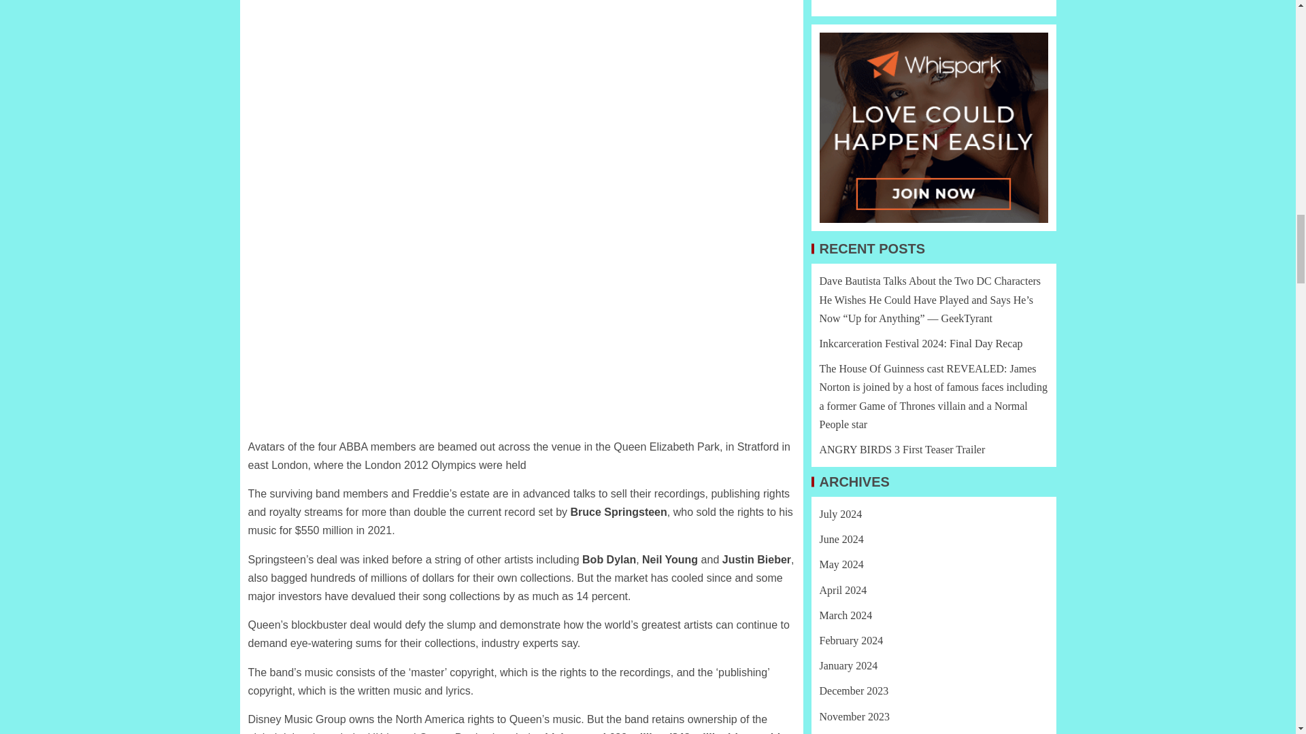 This screenshot has height=734, width=1306. What do you see at coordinates (756, 559) in the screenshot?
I see `Justin Bieber` at bounding box center [756, 559].